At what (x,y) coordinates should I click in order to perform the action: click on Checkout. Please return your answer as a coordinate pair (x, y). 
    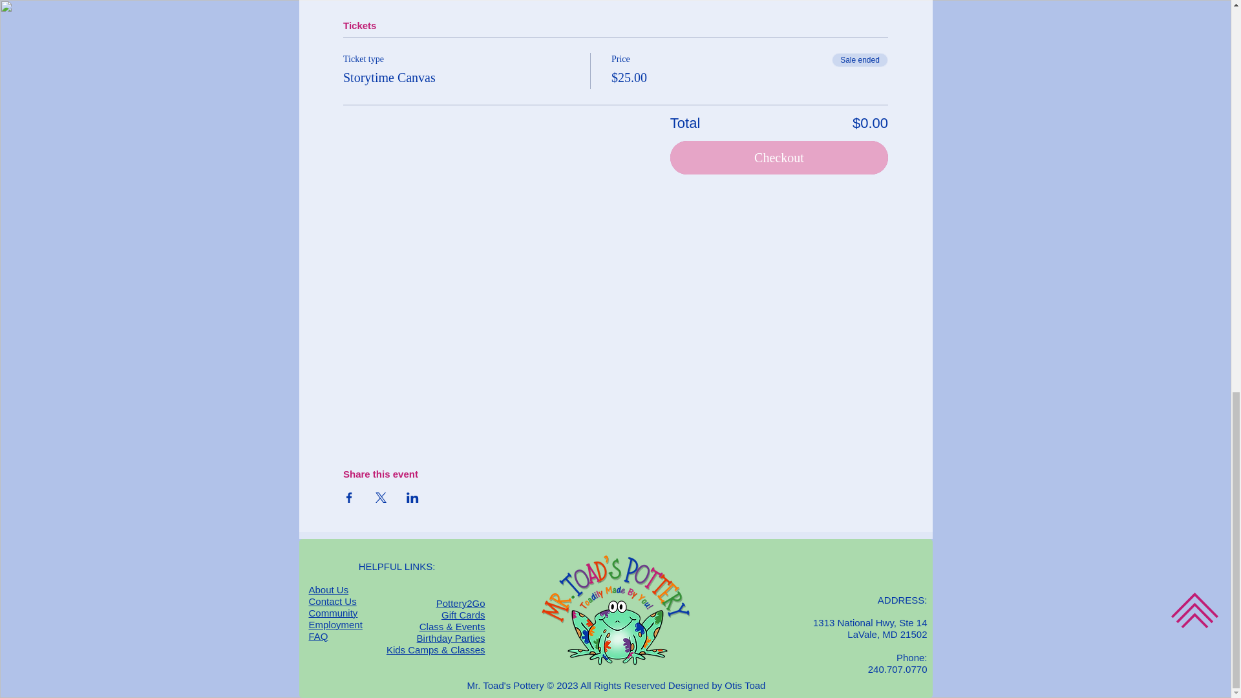
    Looking at the image, I should click on (779, 158).